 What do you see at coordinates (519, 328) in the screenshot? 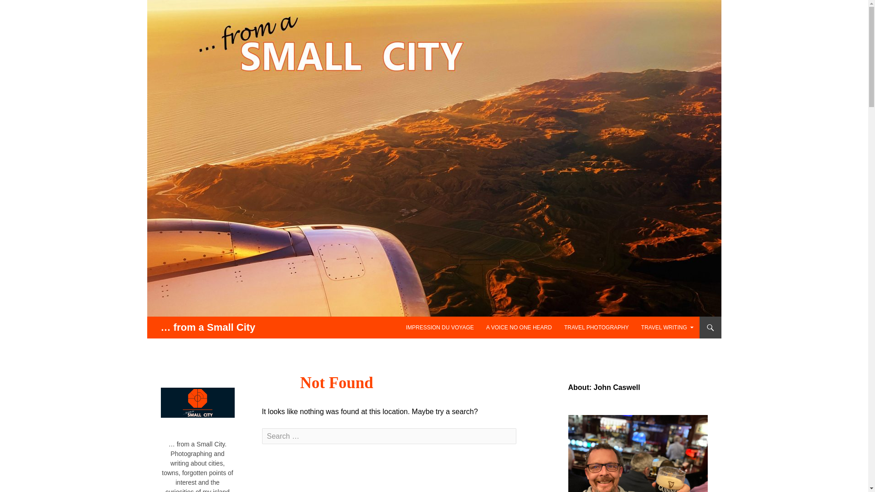
I see `A VOICE NO ONE HEARD` at bounding box center [519, 328].